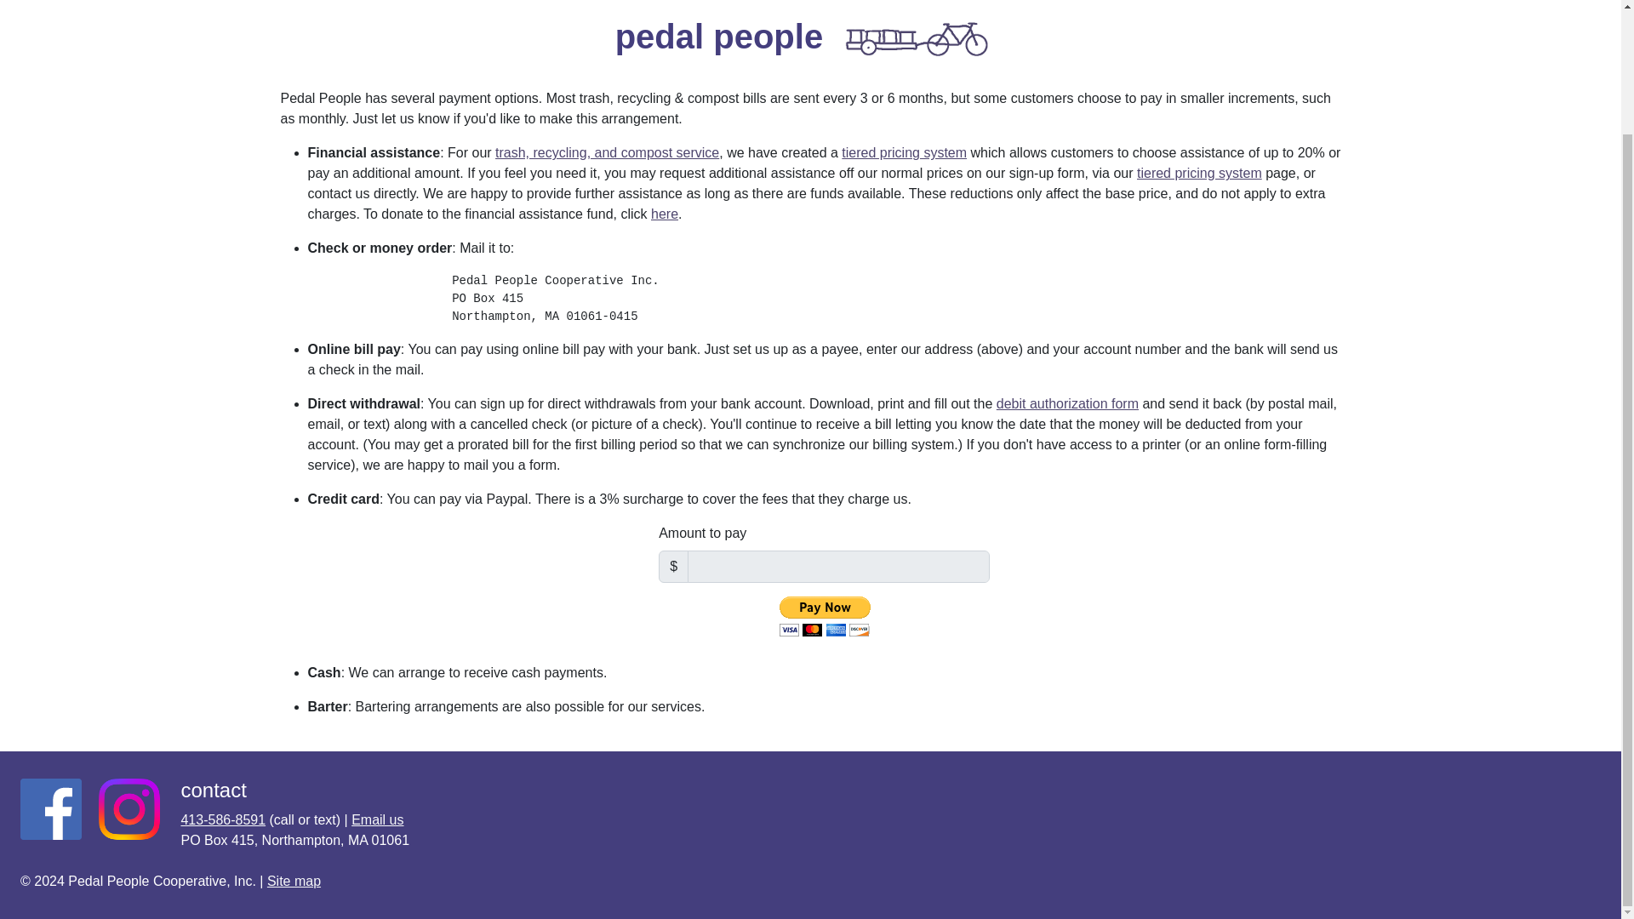  Describe the element at coordinates (606, 151) in the screenshot. I see `trash, recycling, and compost service` at that location.